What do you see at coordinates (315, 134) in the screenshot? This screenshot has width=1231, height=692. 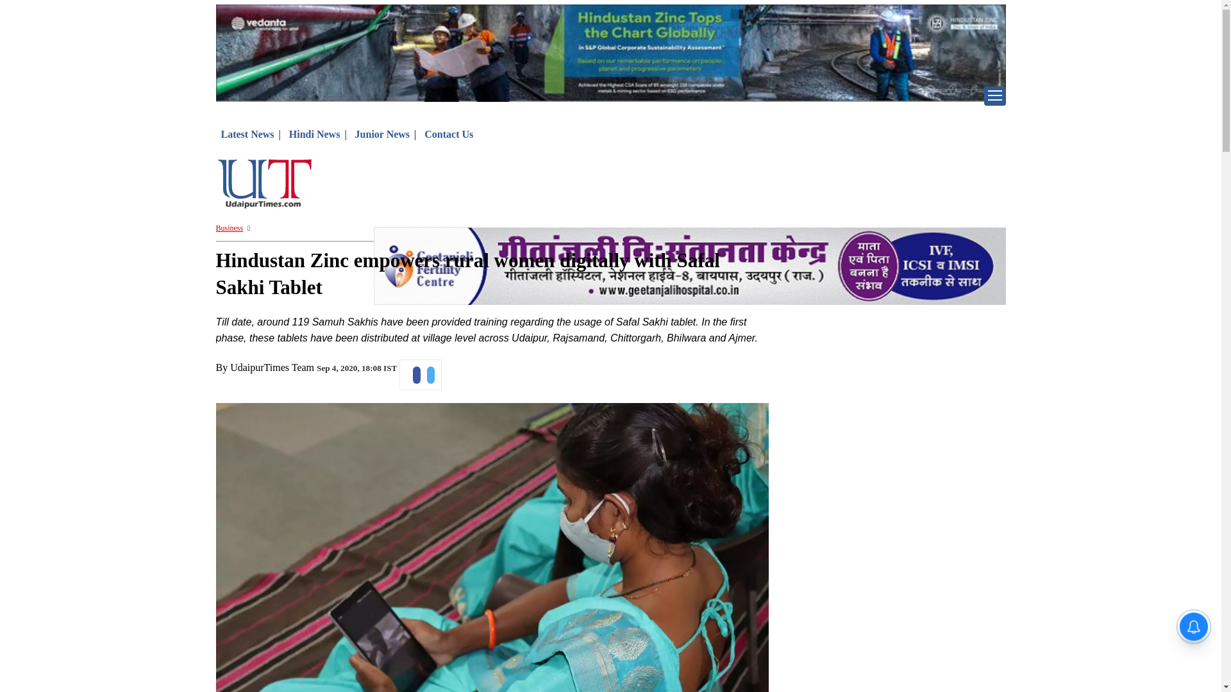 I see `Hindi News` at bounding box center [315, 134].